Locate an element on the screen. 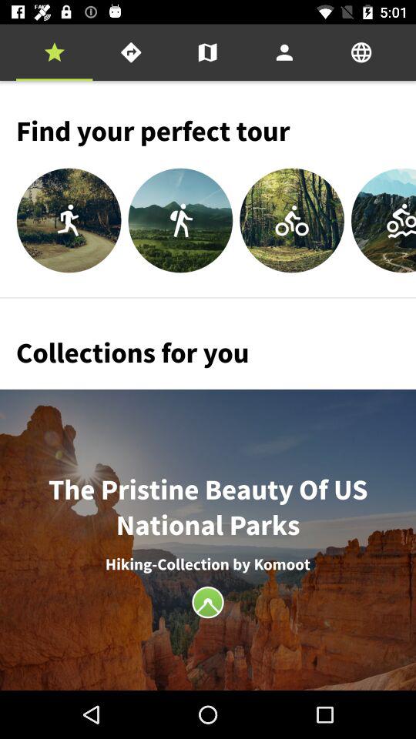 The width and height of the screenshot is (416, 739). turn off the icon above find your perfect item is located at coordinates (207, 52).